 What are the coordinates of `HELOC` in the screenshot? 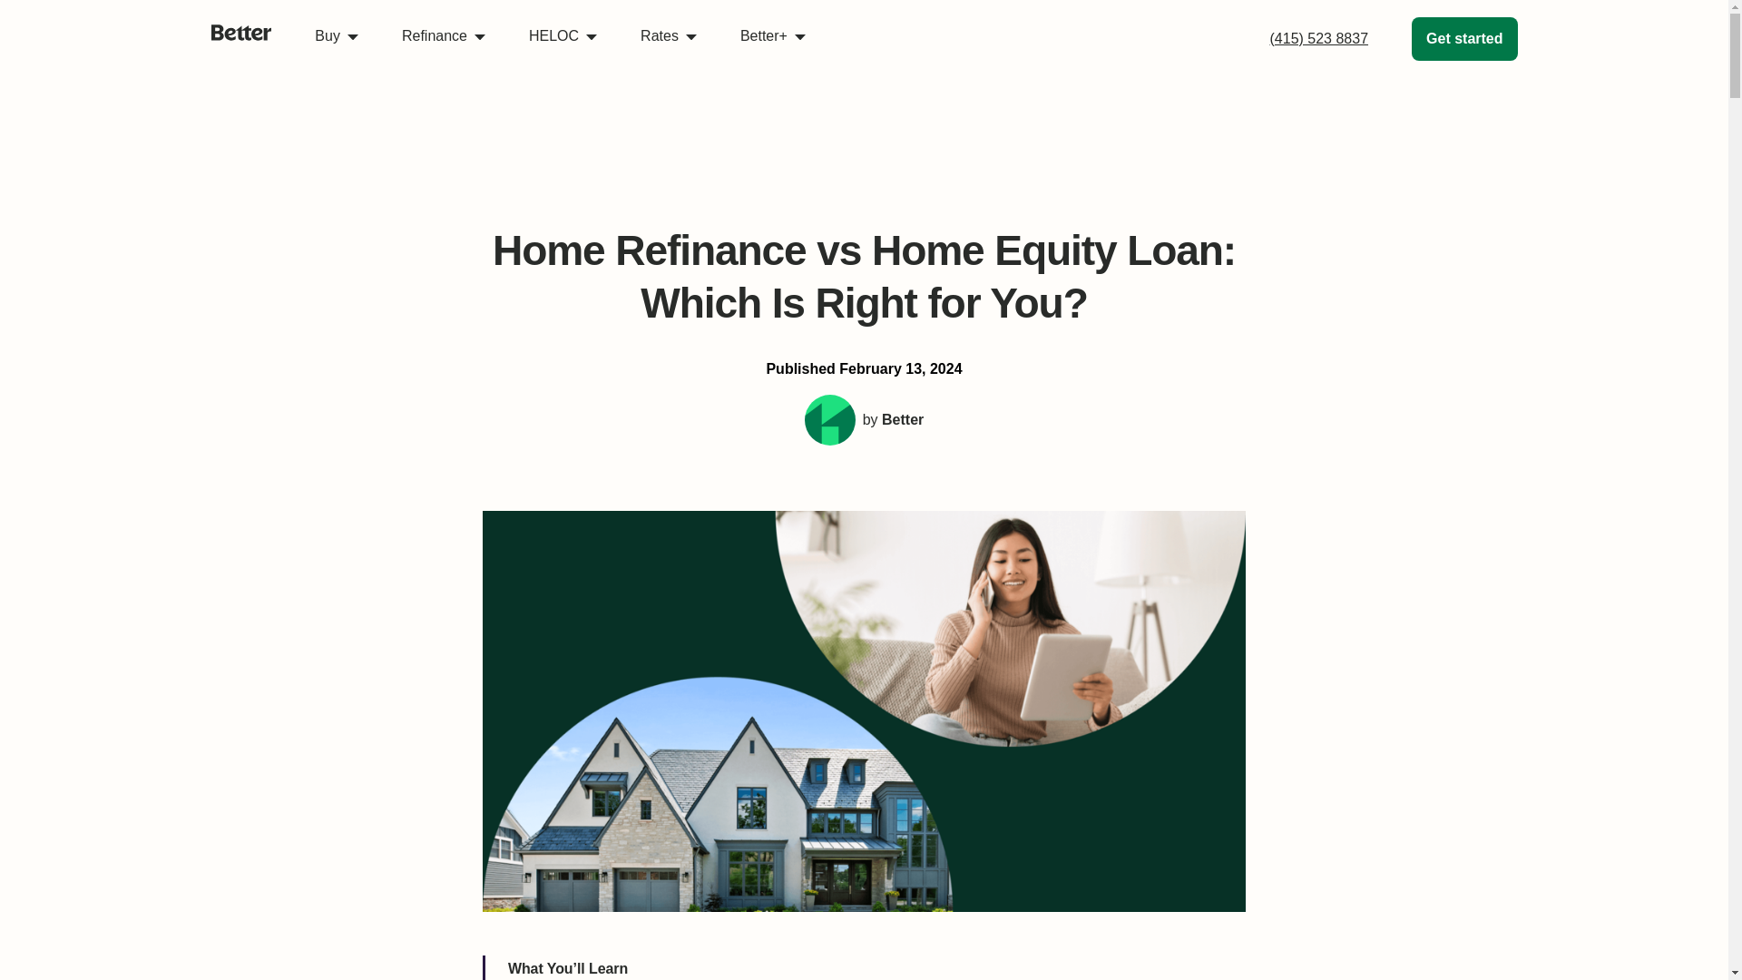 It's located at (563, 36).